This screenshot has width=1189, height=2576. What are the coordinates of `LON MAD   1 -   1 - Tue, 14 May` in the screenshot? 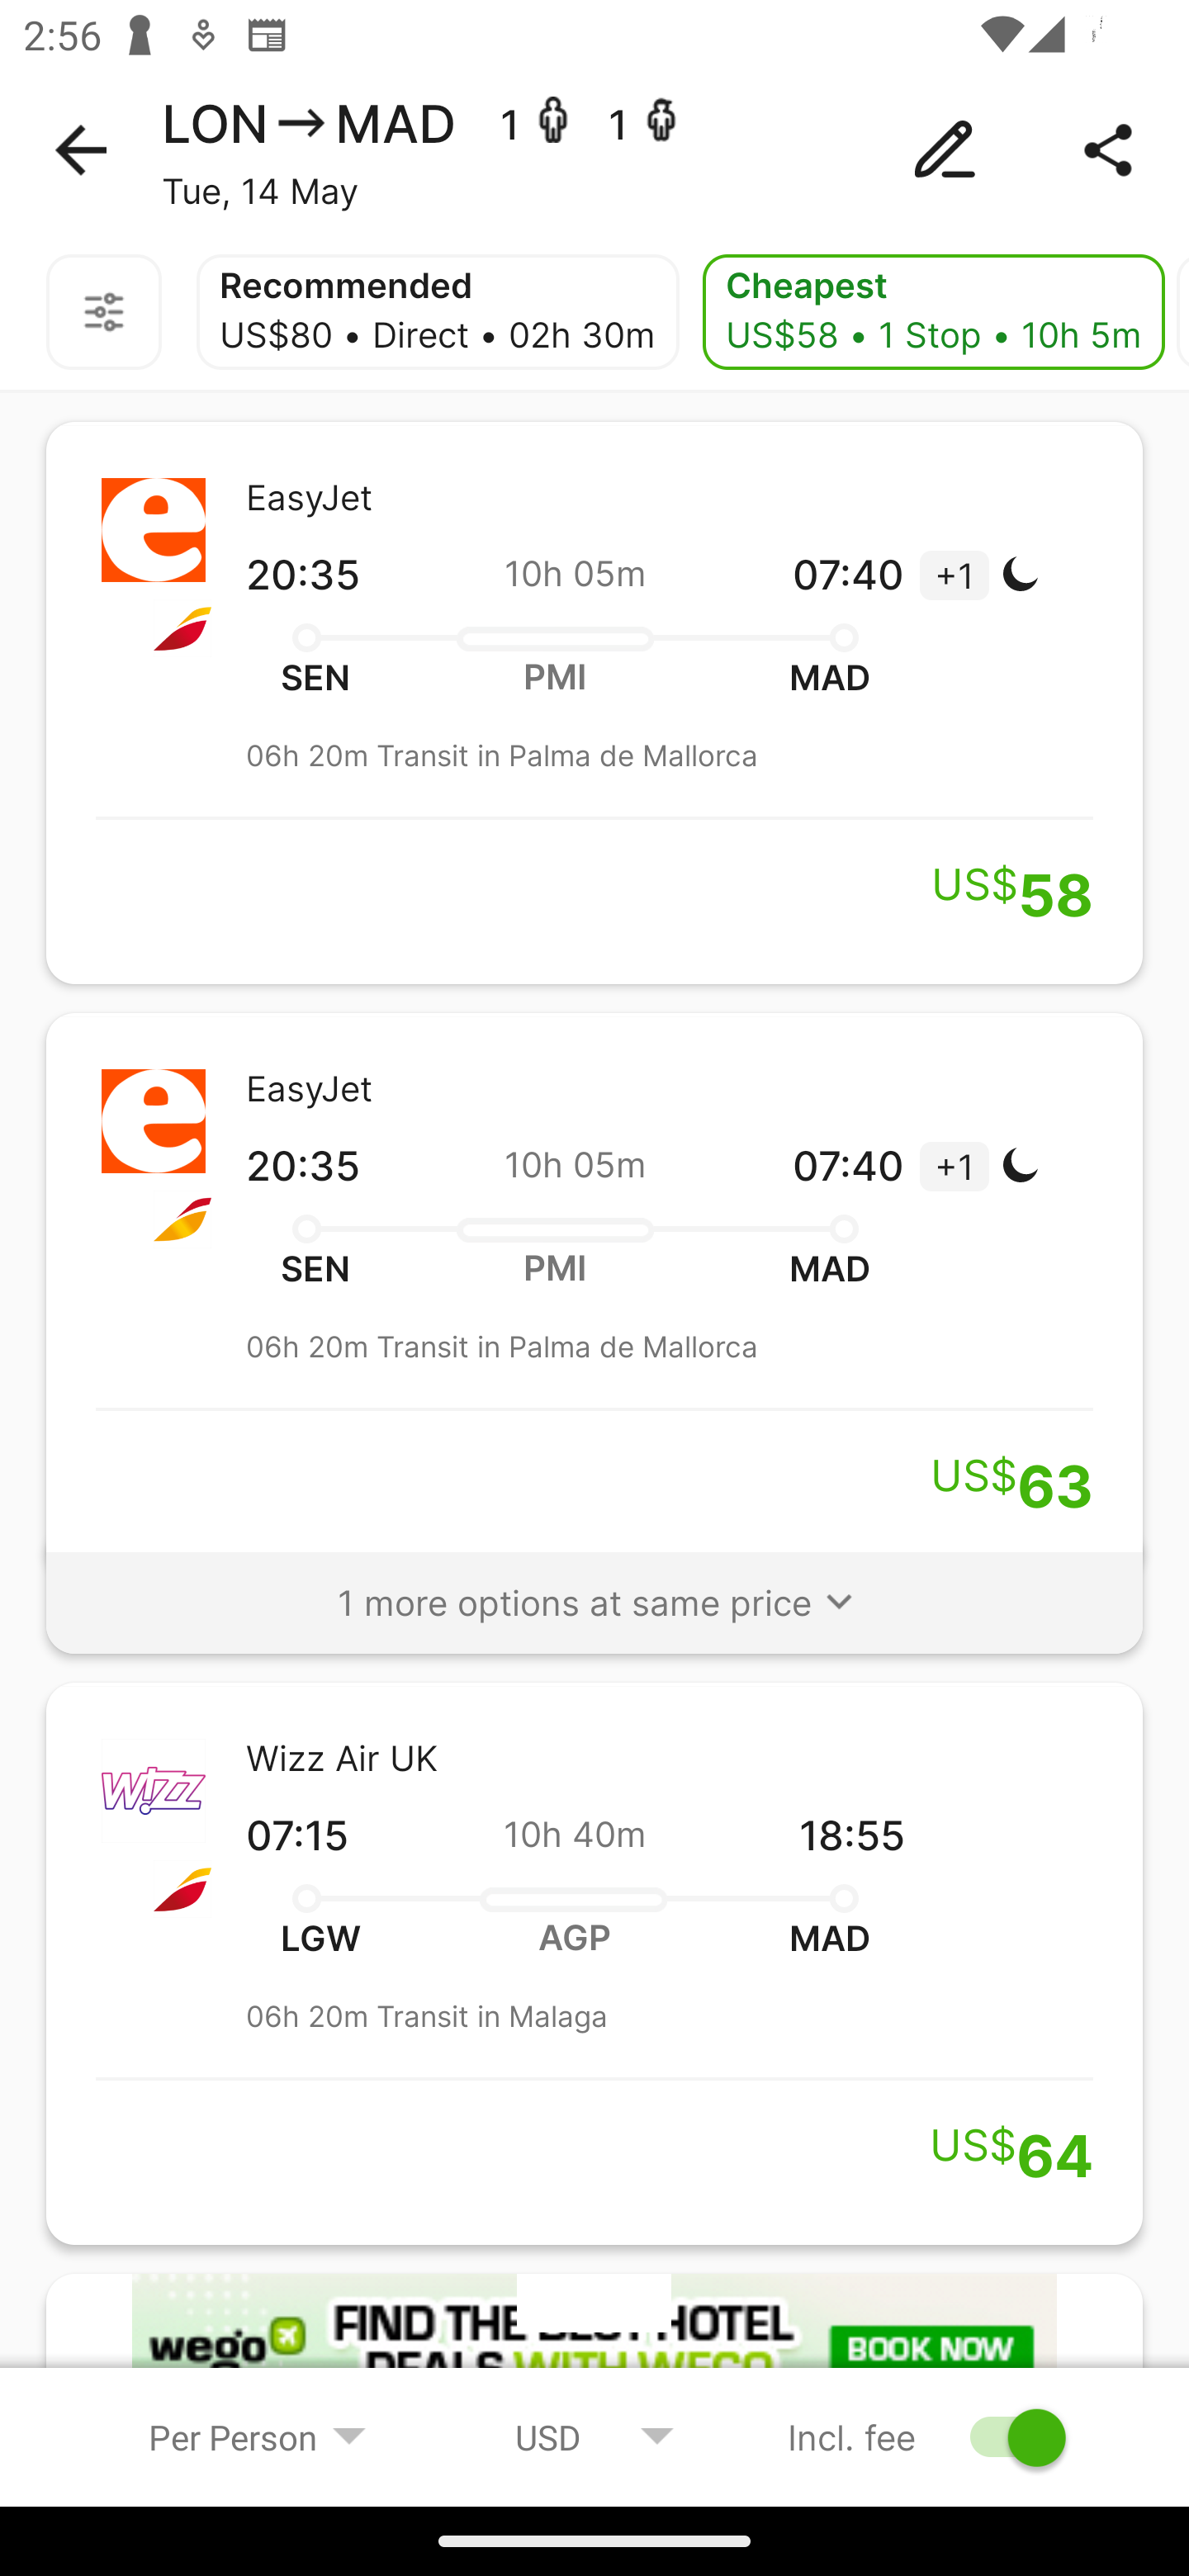 It's located at (594, 150).